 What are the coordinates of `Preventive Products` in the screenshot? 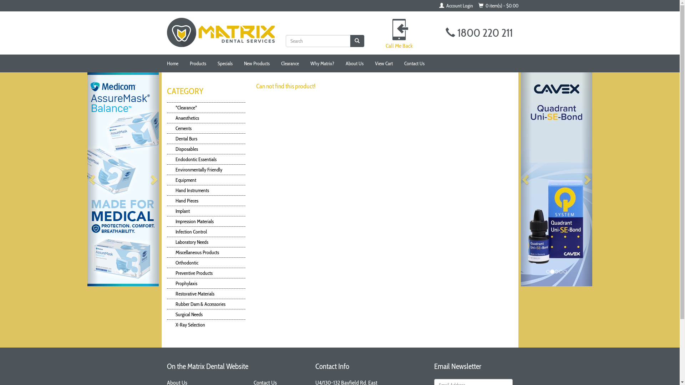 It's located at (207, 273).